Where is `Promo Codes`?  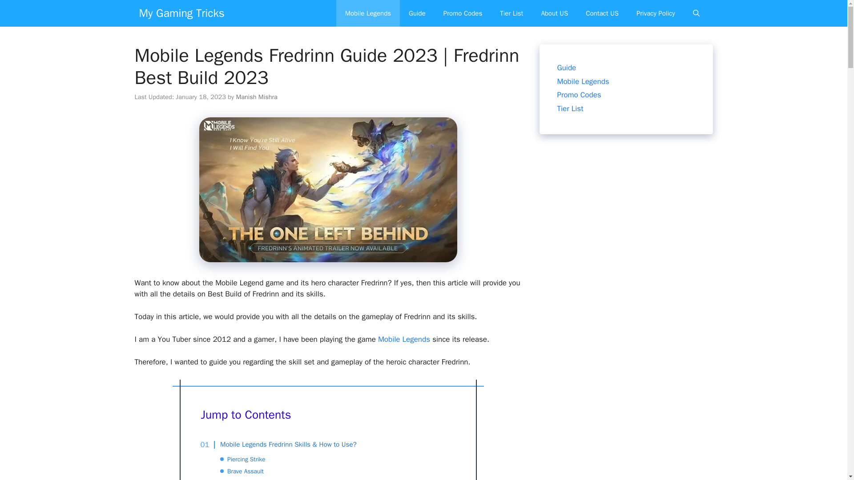 Promo Codes is located at coordinates (463, 13).